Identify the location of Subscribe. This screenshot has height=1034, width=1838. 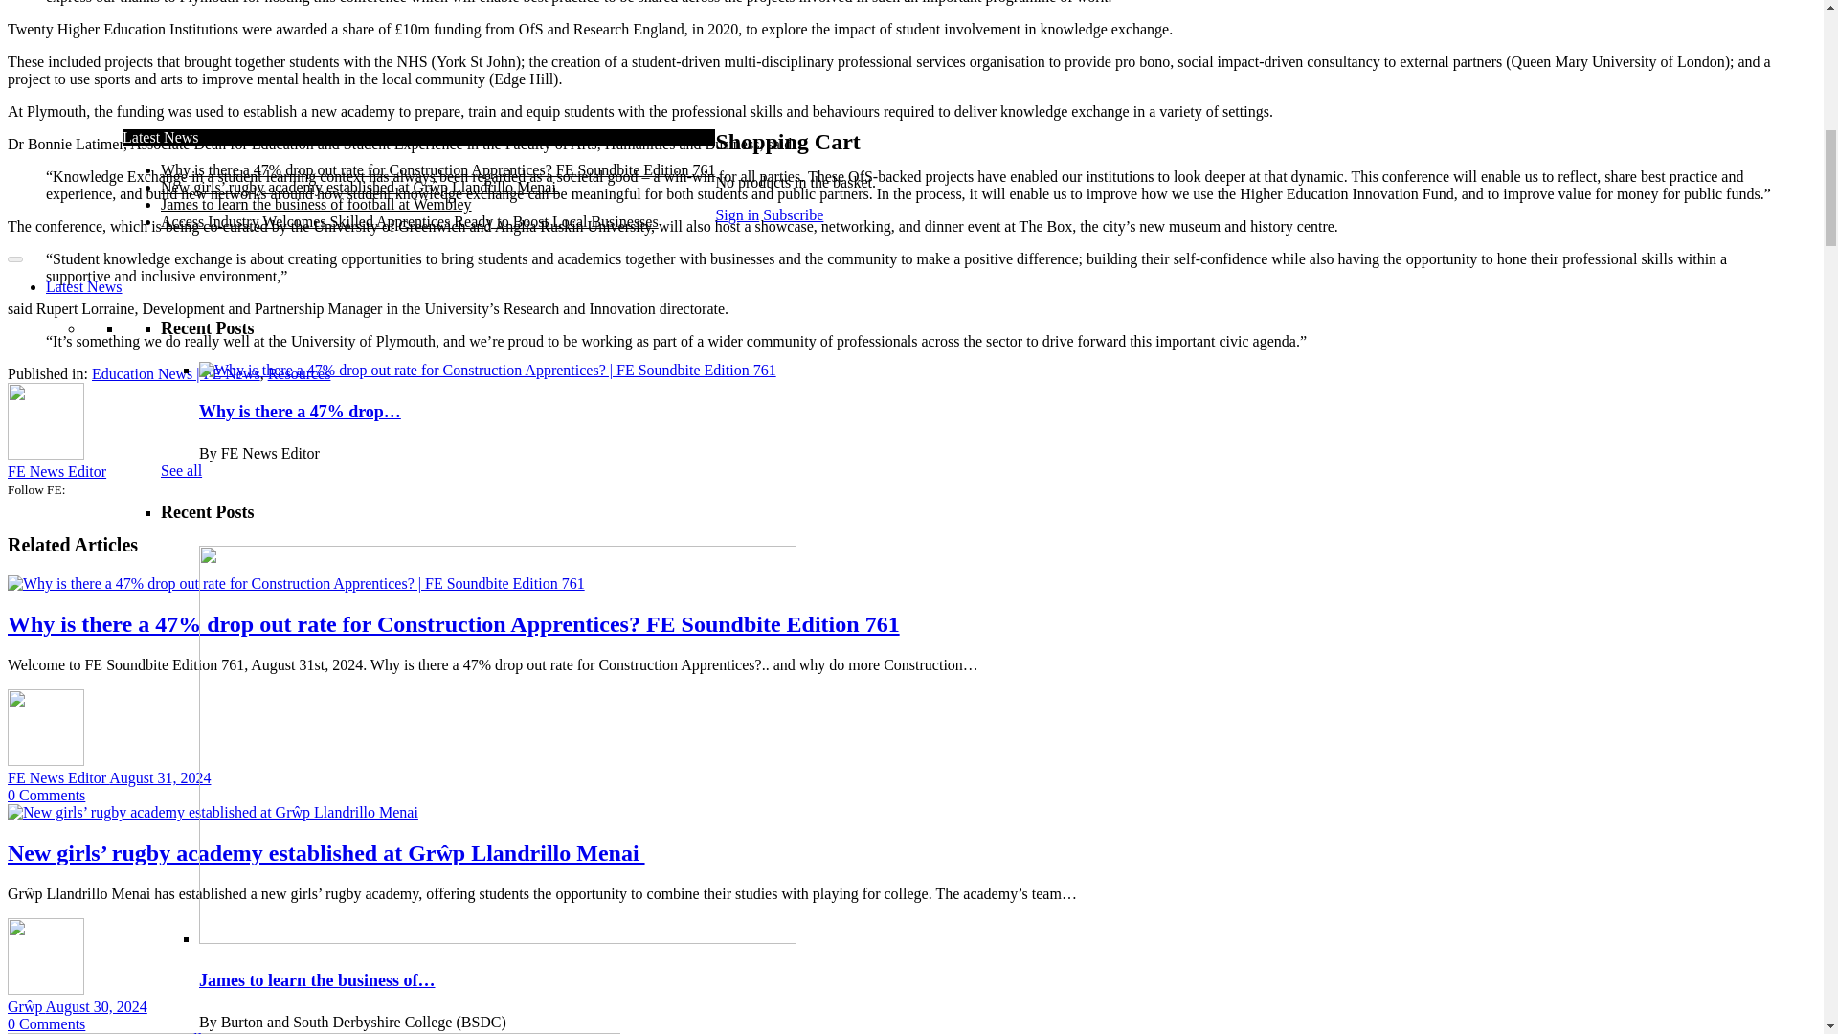
(210, 918).